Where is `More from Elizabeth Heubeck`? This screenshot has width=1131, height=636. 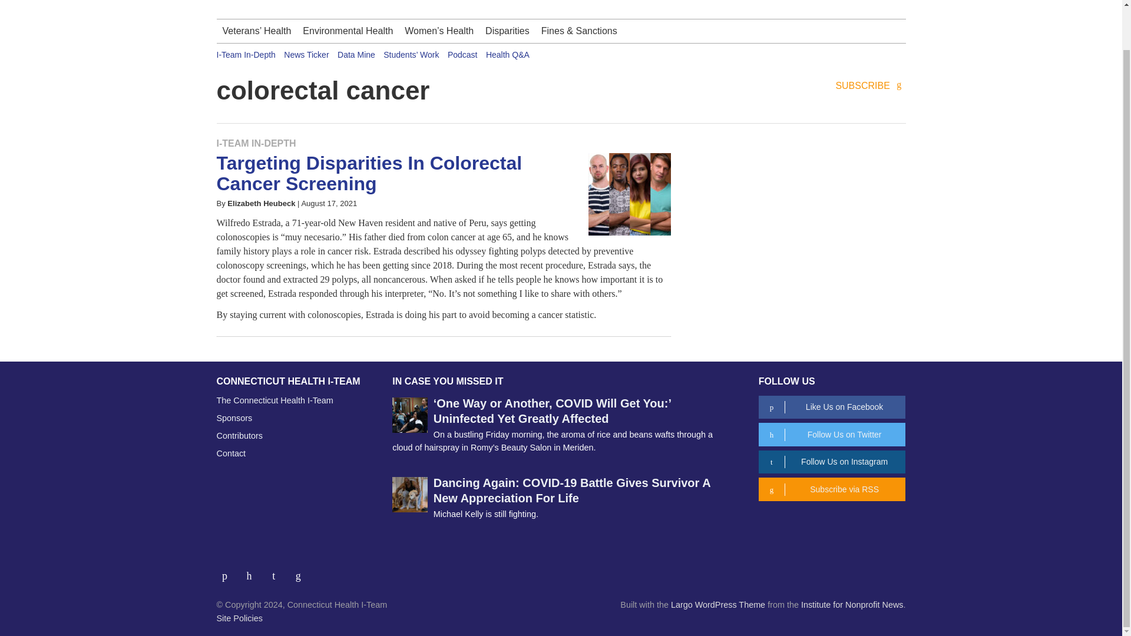
More from Elizabeth Heubeck is located at coordinates (261, 204).